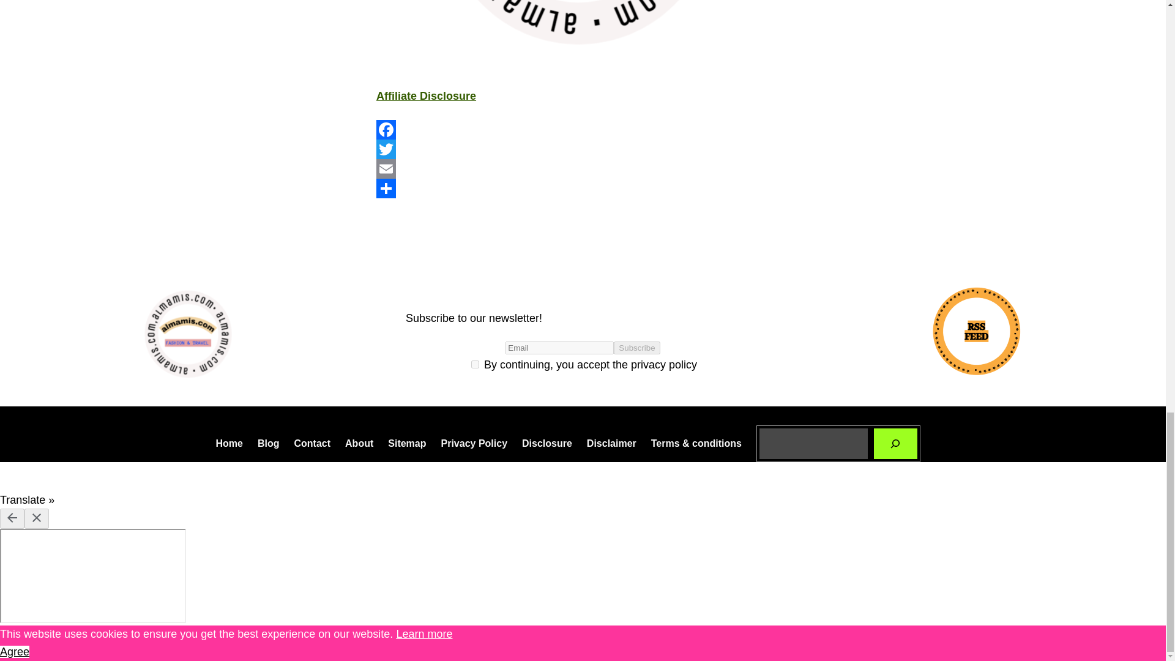 The height and width of the screenshot is (661, 1175). What do you see at coordinates (583, 129) in the screenshot?
I see `Facebook` at bounding box center [583, 129].